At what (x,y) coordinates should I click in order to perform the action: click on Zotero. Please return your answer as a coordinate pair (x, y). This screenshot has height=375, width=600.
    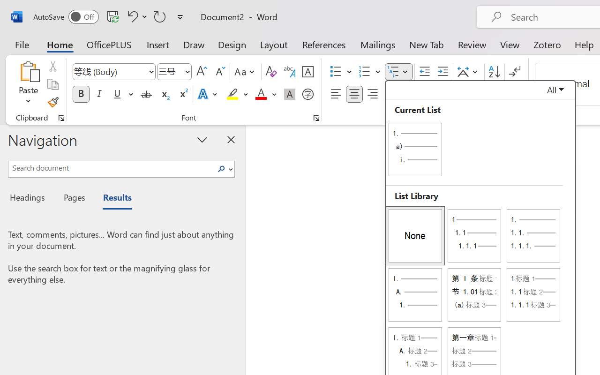
    Looking at the image, I should click on (547, 44).